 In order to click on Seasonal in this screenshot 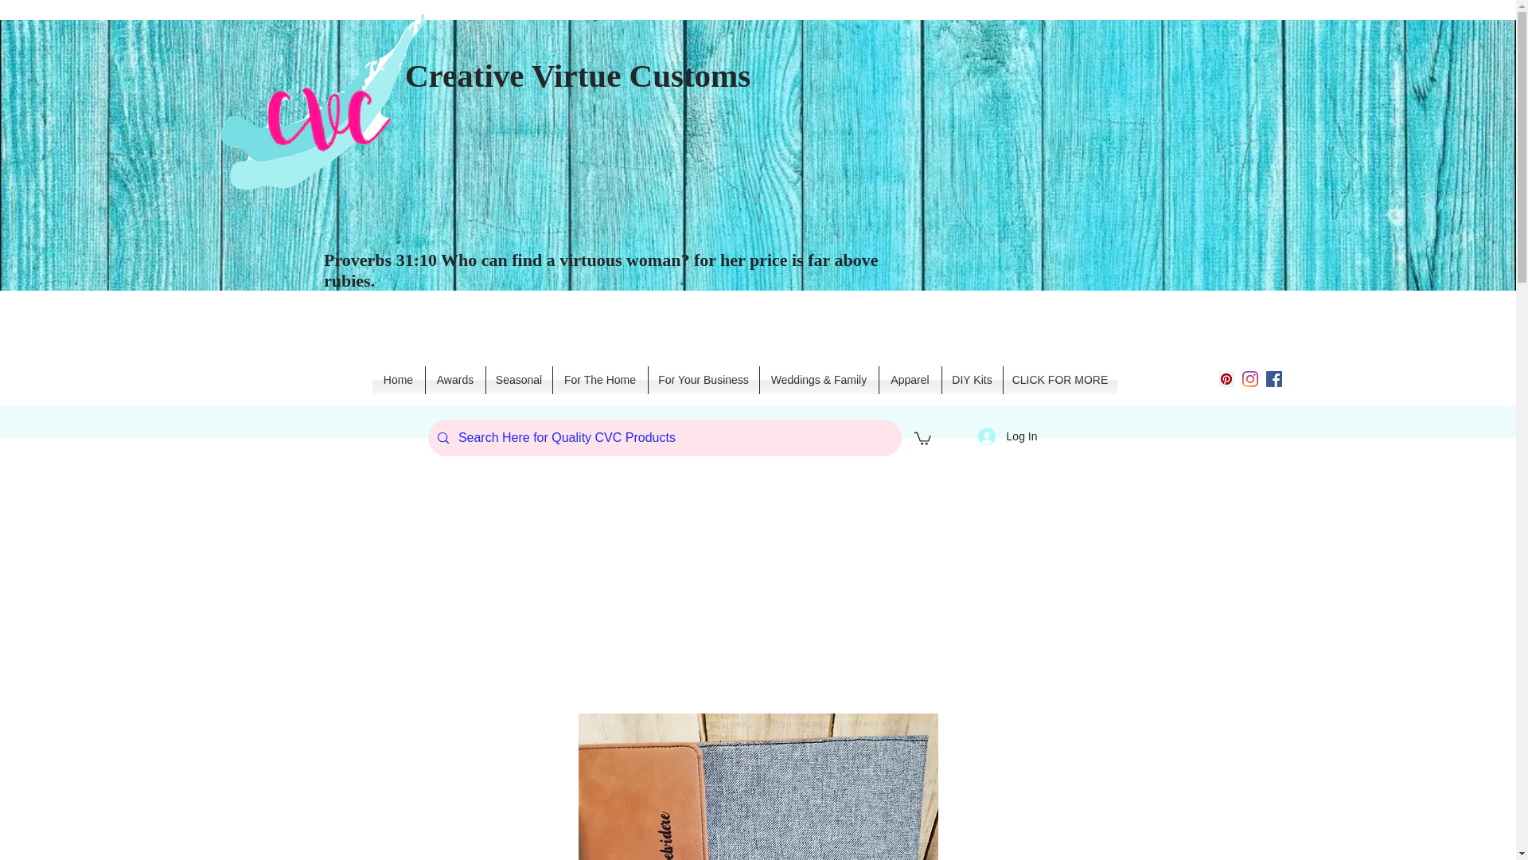, I will do `click(519, 380)`.